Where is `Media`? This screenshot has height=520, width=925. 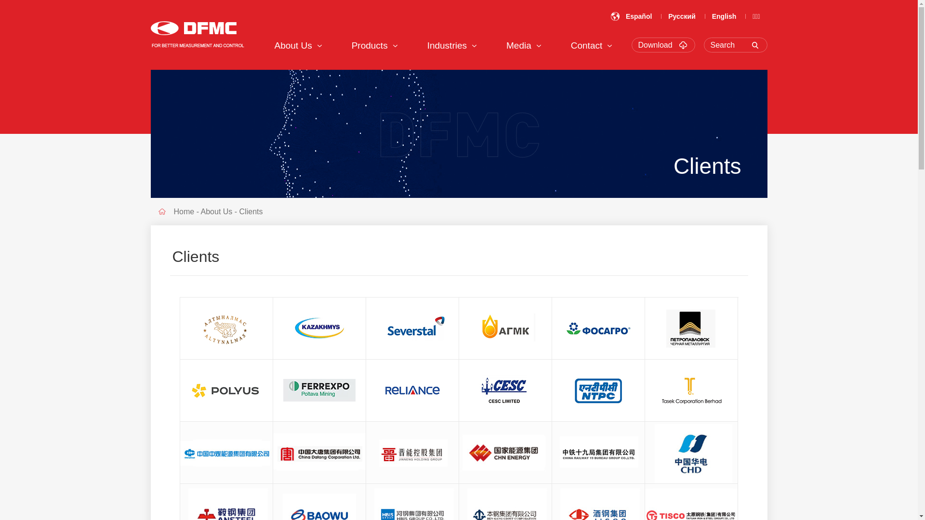
Media is located at coordinates (519, 45).